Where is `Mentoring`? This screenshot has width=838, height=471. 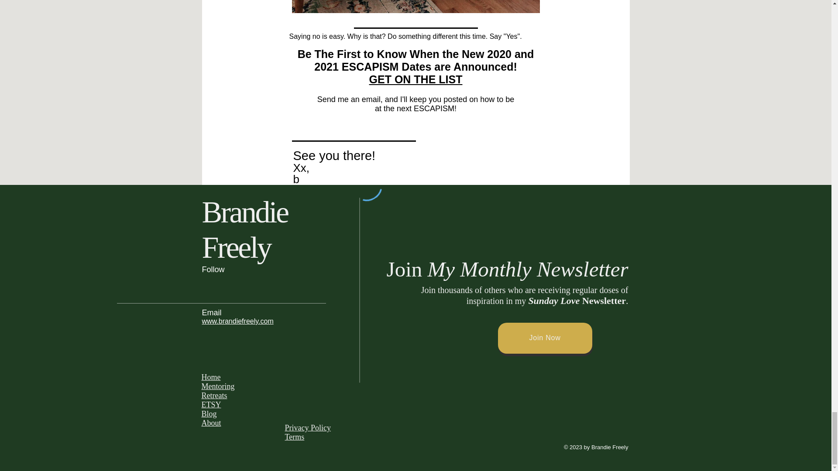
Mentoring is located at coordinates (218, 386).